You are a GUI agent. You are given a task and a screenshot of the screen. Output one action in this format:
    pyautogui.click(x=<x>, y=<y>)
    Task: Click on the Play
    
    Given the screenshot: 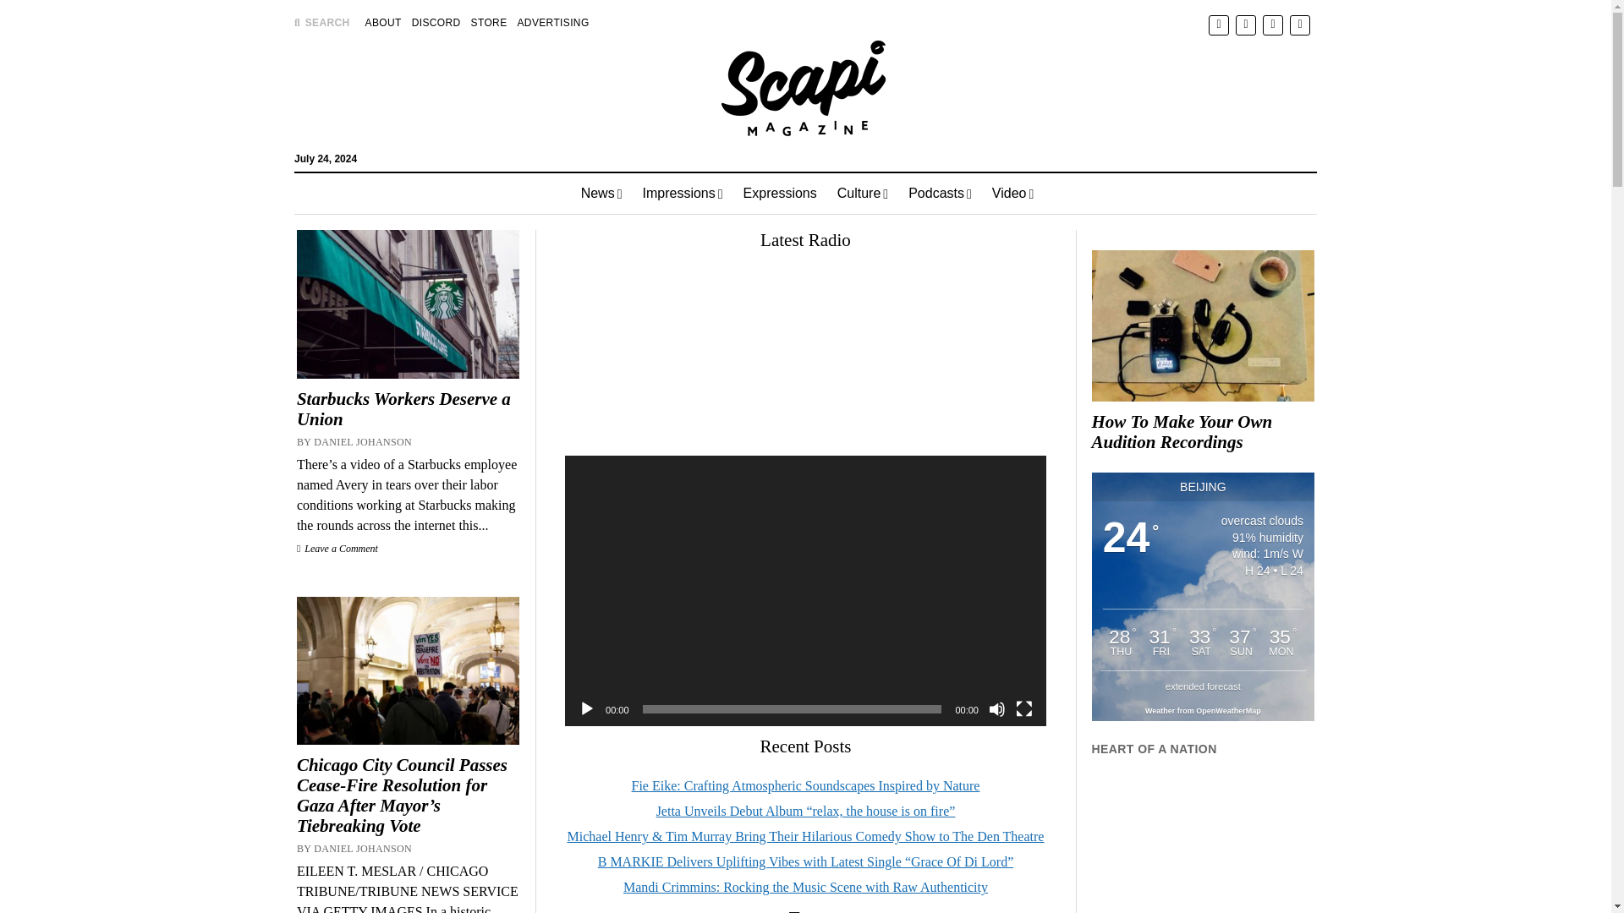 What is the action you would take?
    pyautogui.click(x=587, y=708)
    